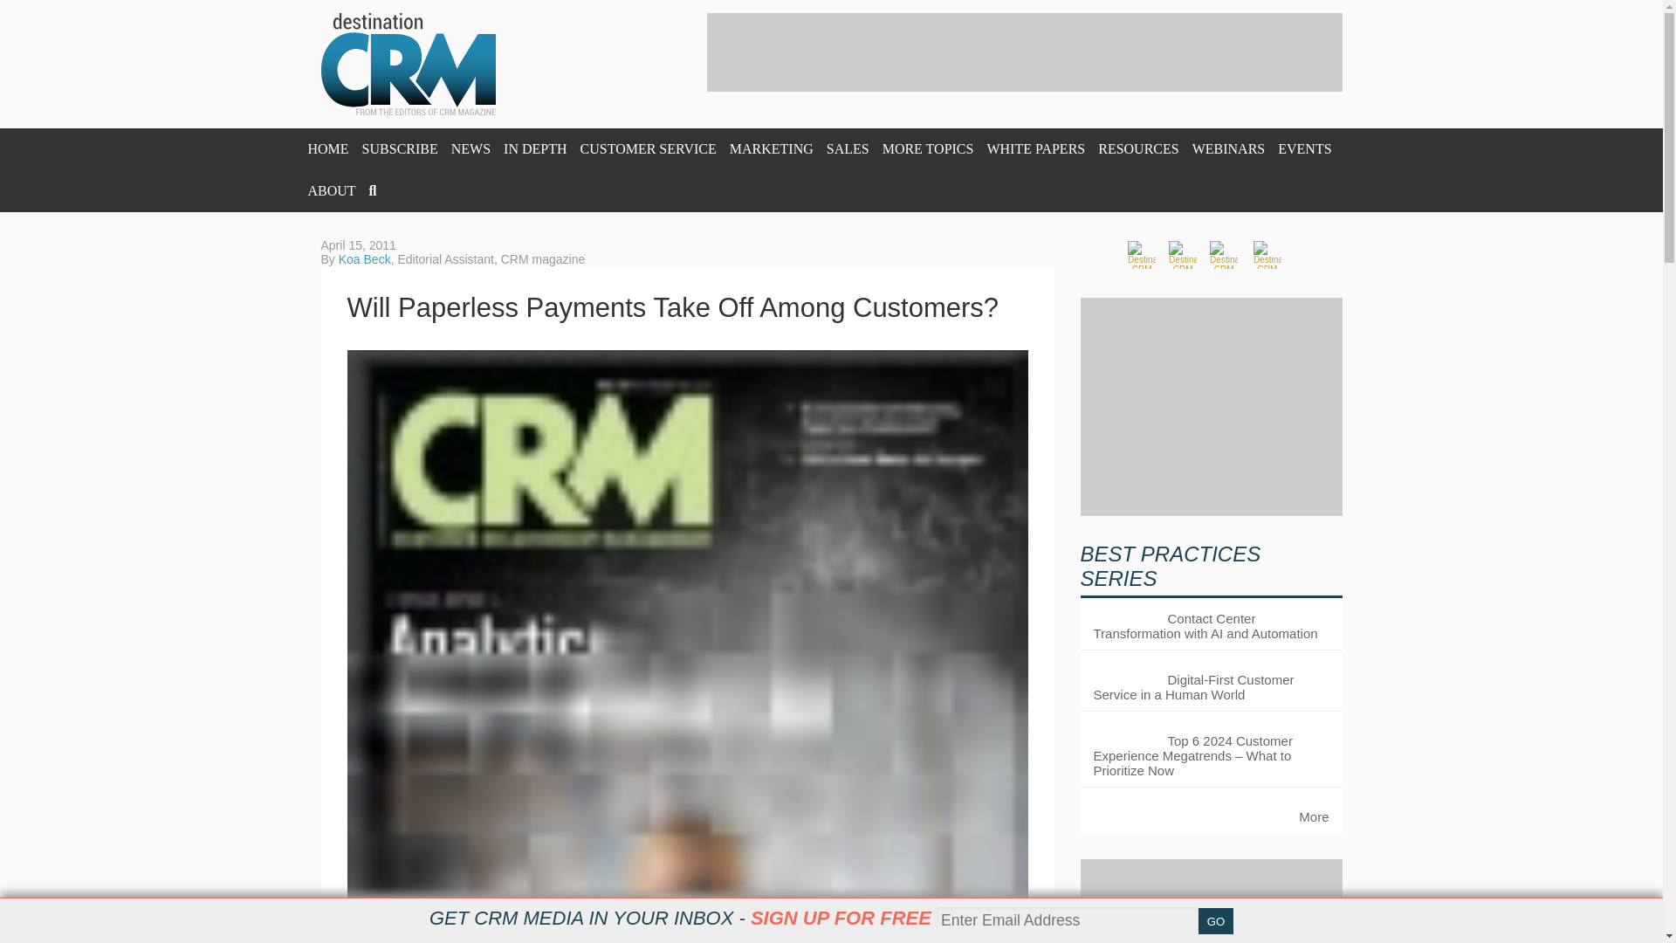  I want to click on Marketing, so click(771, 148).